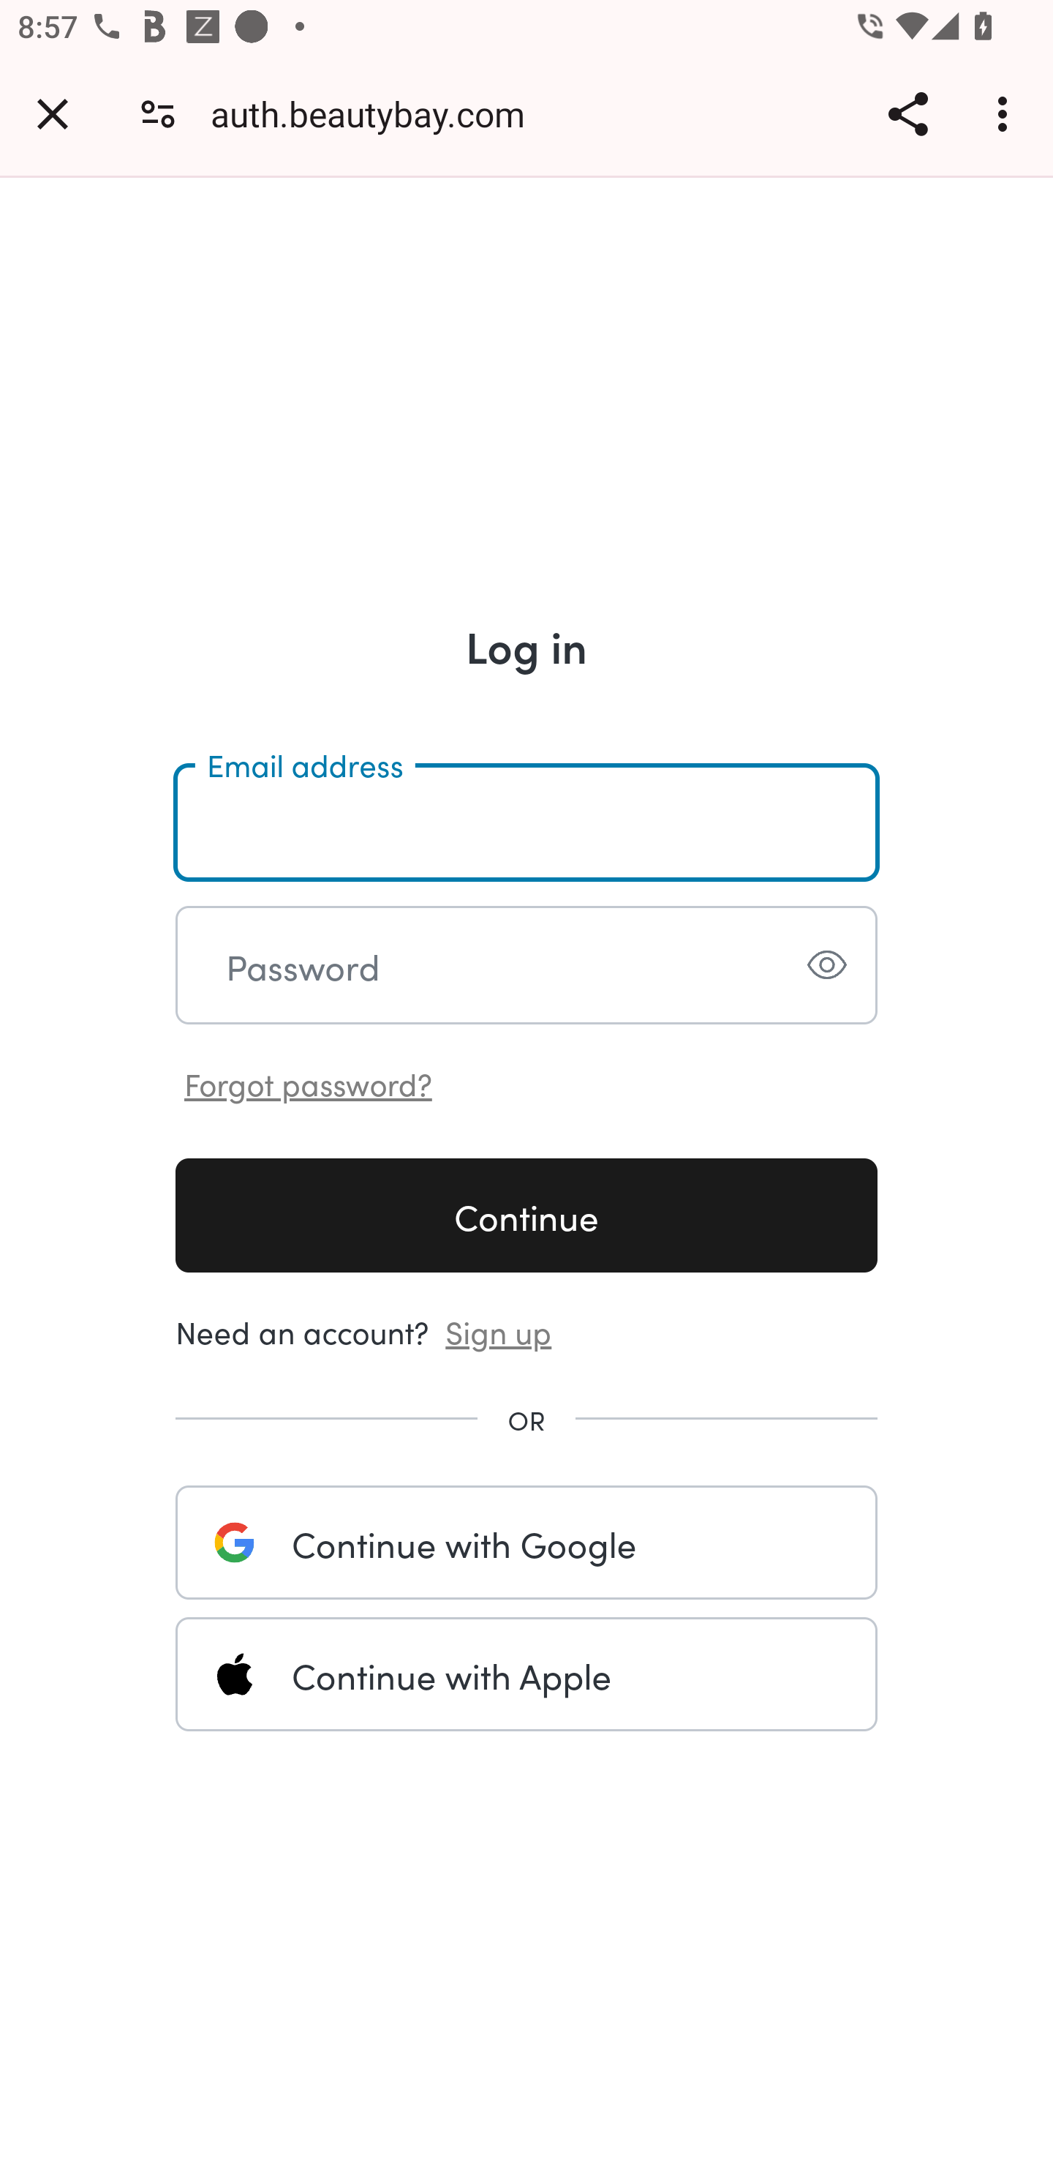 The width and height of the screenshot is (1053, 2166). What do you see at coordinates (526, 1674) in the screenshot?
I see `Continue with Apple` at bounding box center [526, 1674].